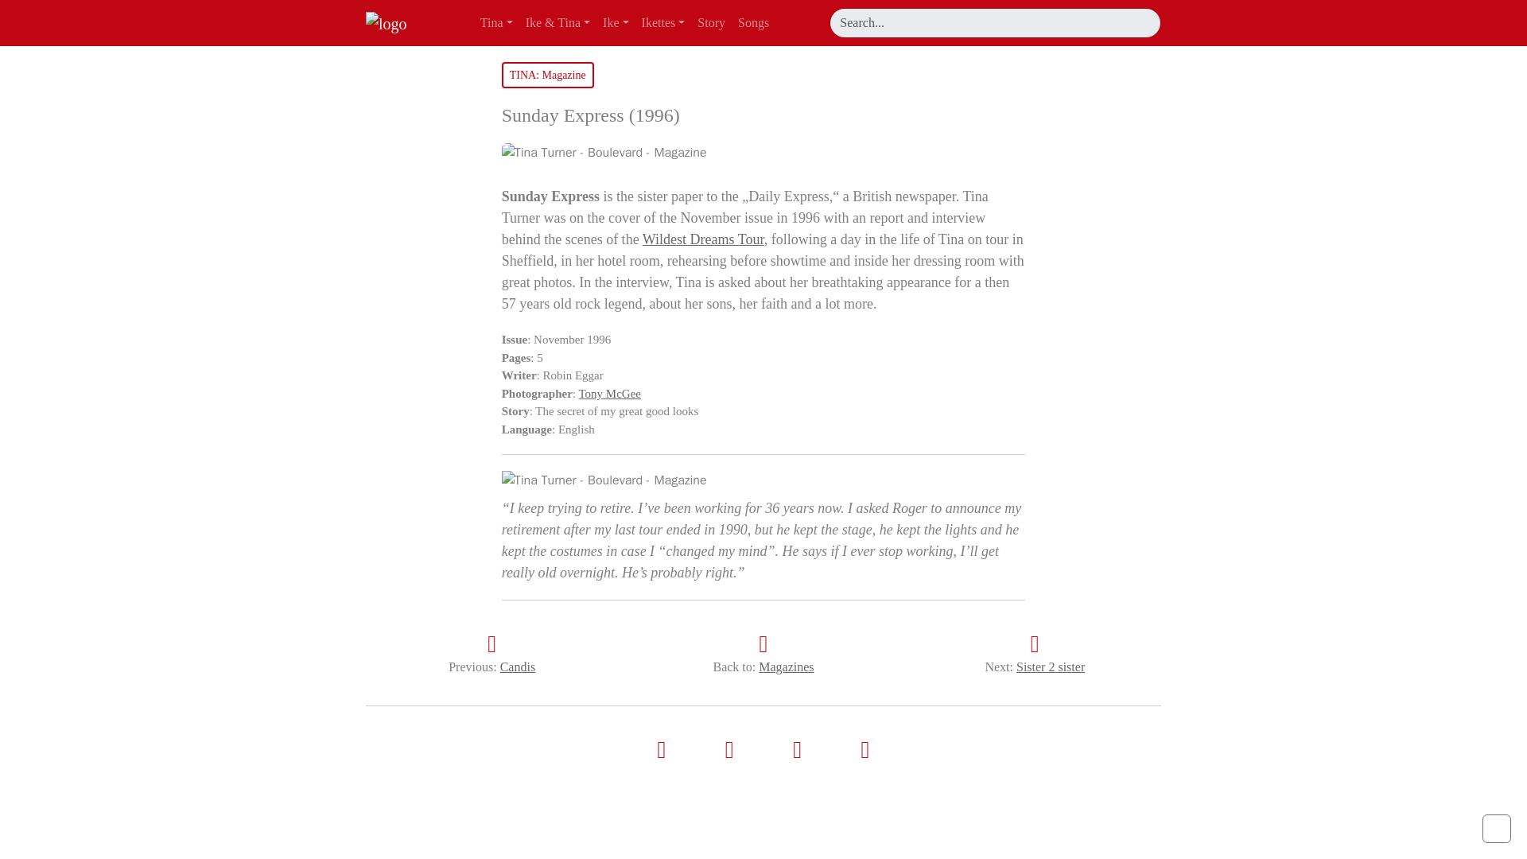 The width and height of the screenshot is (1527, 859). What do you see at coordinates (711, 22) in the screenshot?
I see `Story` at bounding box center [711, 22].